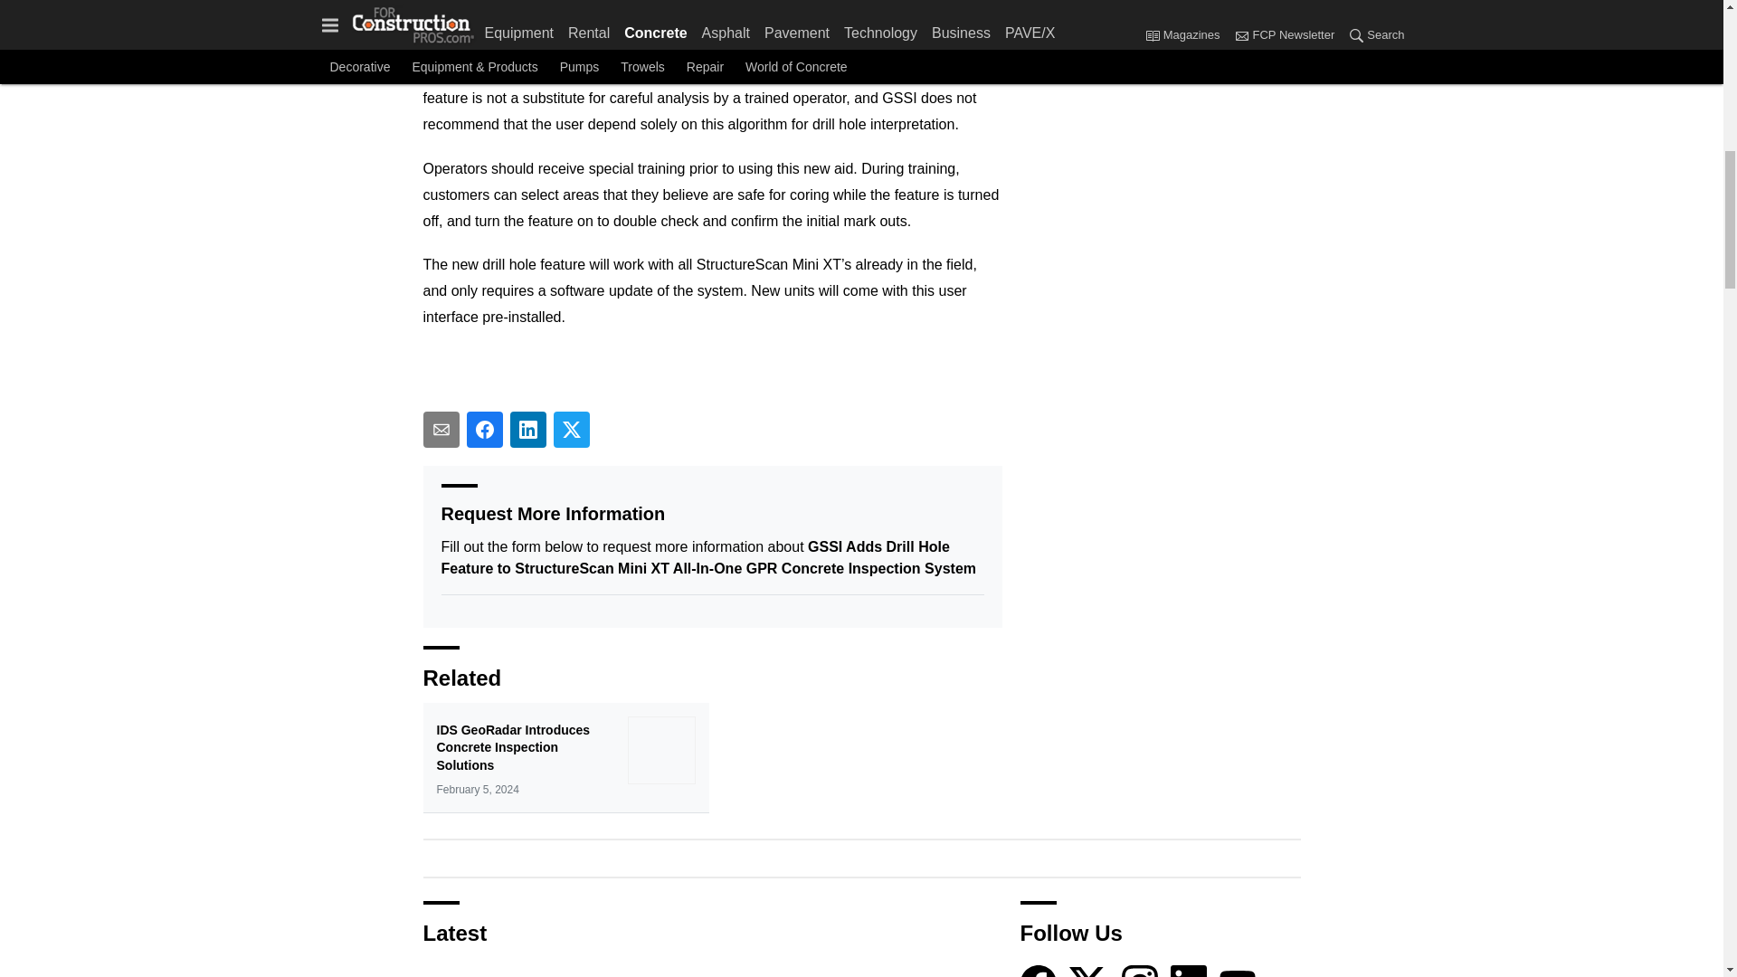 Image resolution: width=1737 pixels, height=977 pixels. I want to click on YouTube icon, so click(1238, 972).